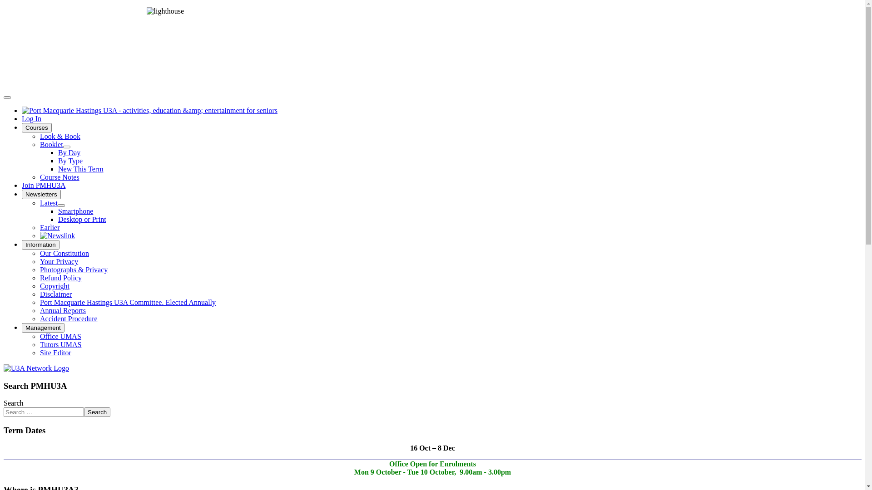  I want to click on Smartphone, so click(75, 211).